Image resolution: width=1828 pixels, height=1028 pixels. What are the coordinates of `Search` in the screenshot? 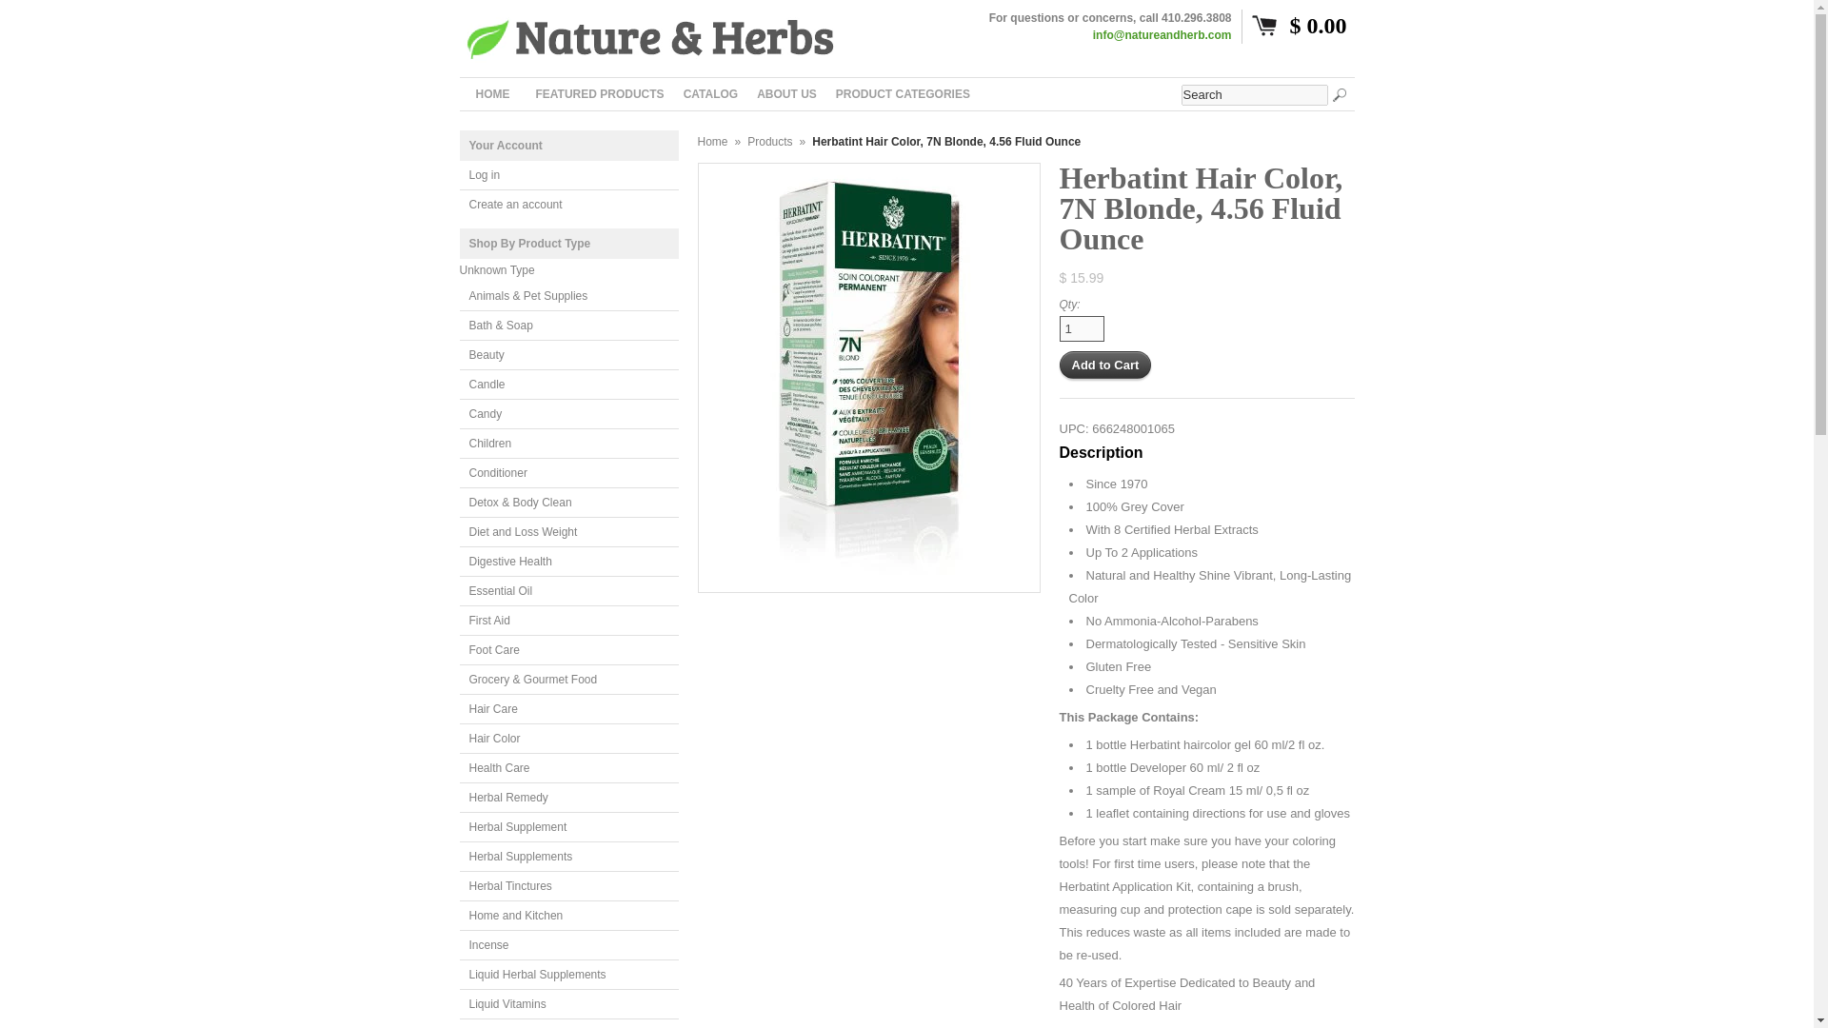 It's located at (1253, 95).